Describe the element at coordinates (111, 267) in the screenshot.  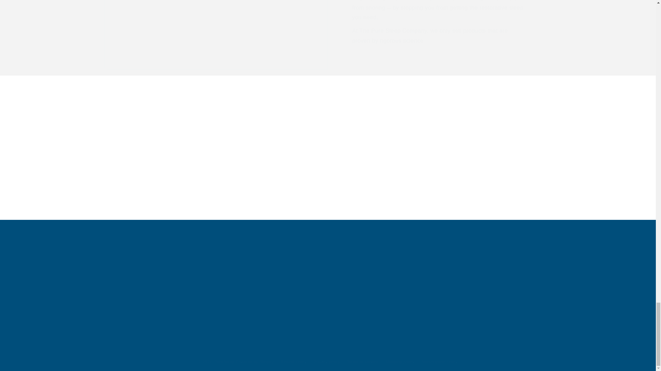
I see `Home` at that location.